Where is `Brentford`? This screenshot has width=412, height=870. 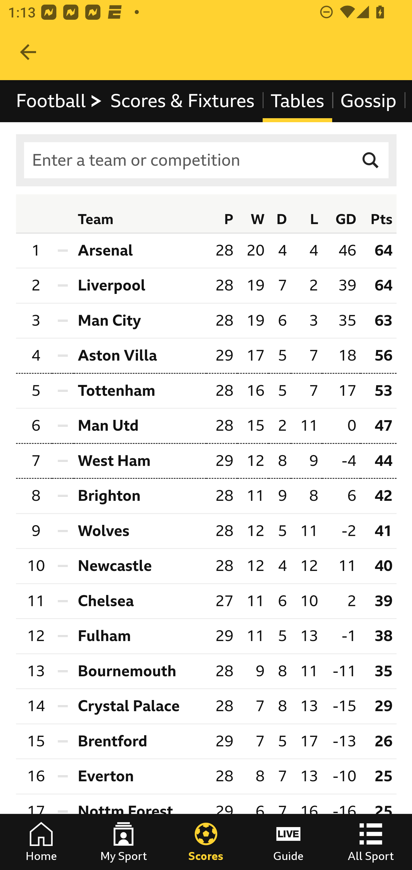 Brentford is located at coordinates (140, 741).